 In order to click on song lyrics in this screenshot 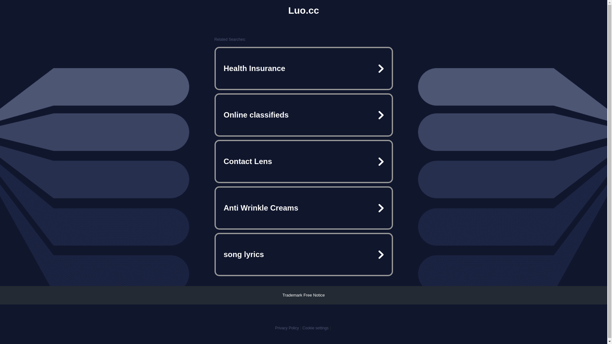, I will do `click(303, 254)`.